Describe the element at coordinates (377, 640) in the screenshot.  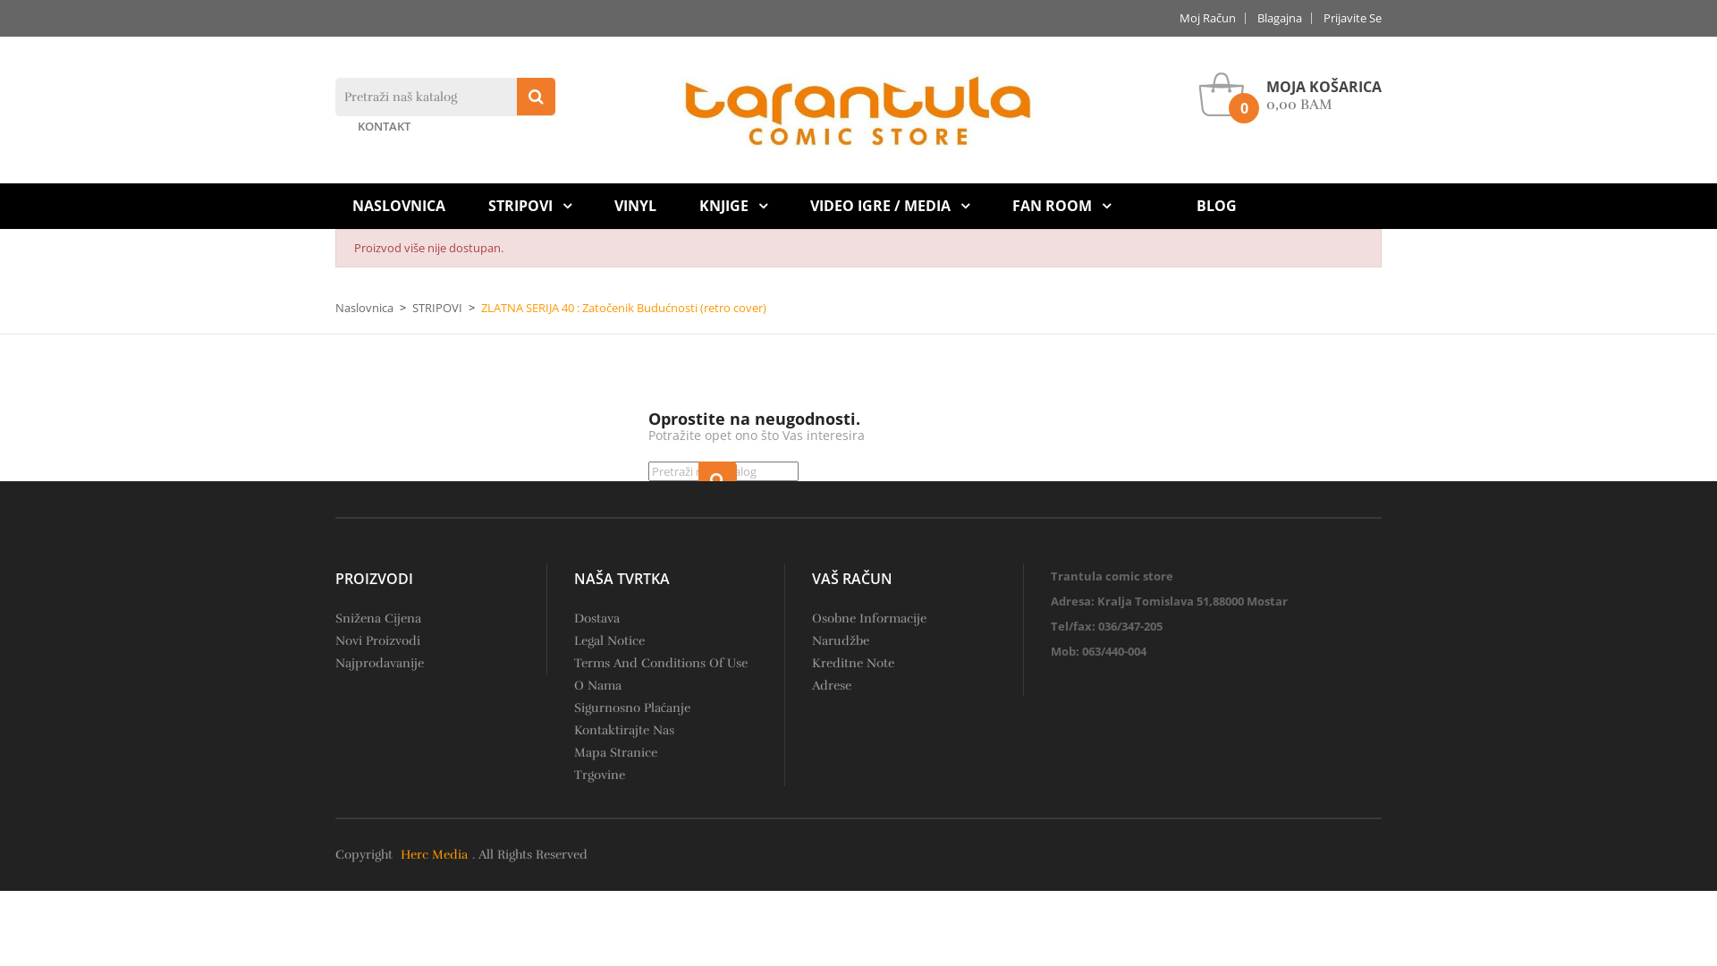
I see `Novi Proizvodi` at that location.